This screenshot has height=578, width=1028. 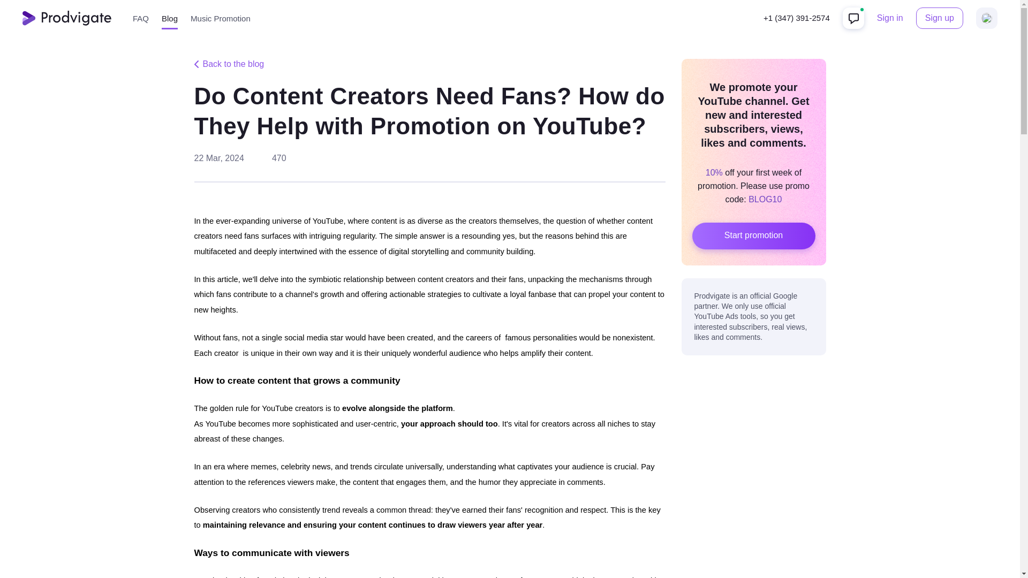 What do you see at coordinates (753, 235) in the screenshot?
I see `Start promotion` at bounding box center [753, 235].